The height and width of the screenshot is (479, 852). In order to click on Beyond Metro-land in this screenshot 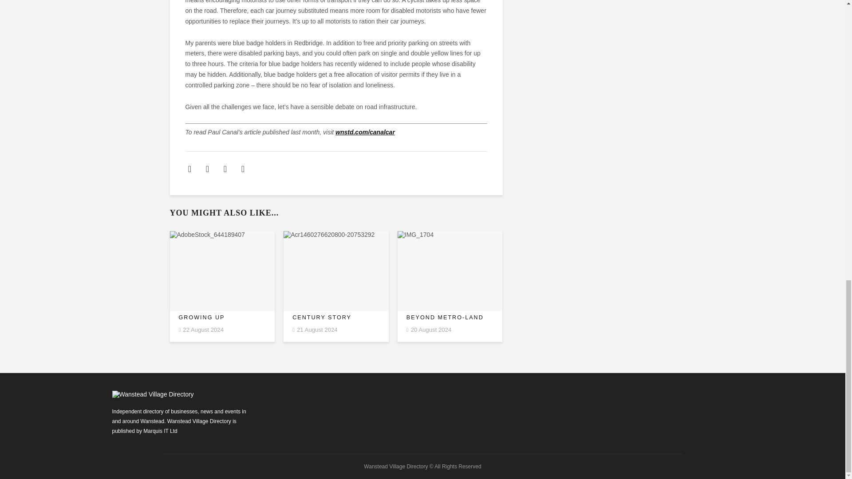, I will do `click(450, 318)`.